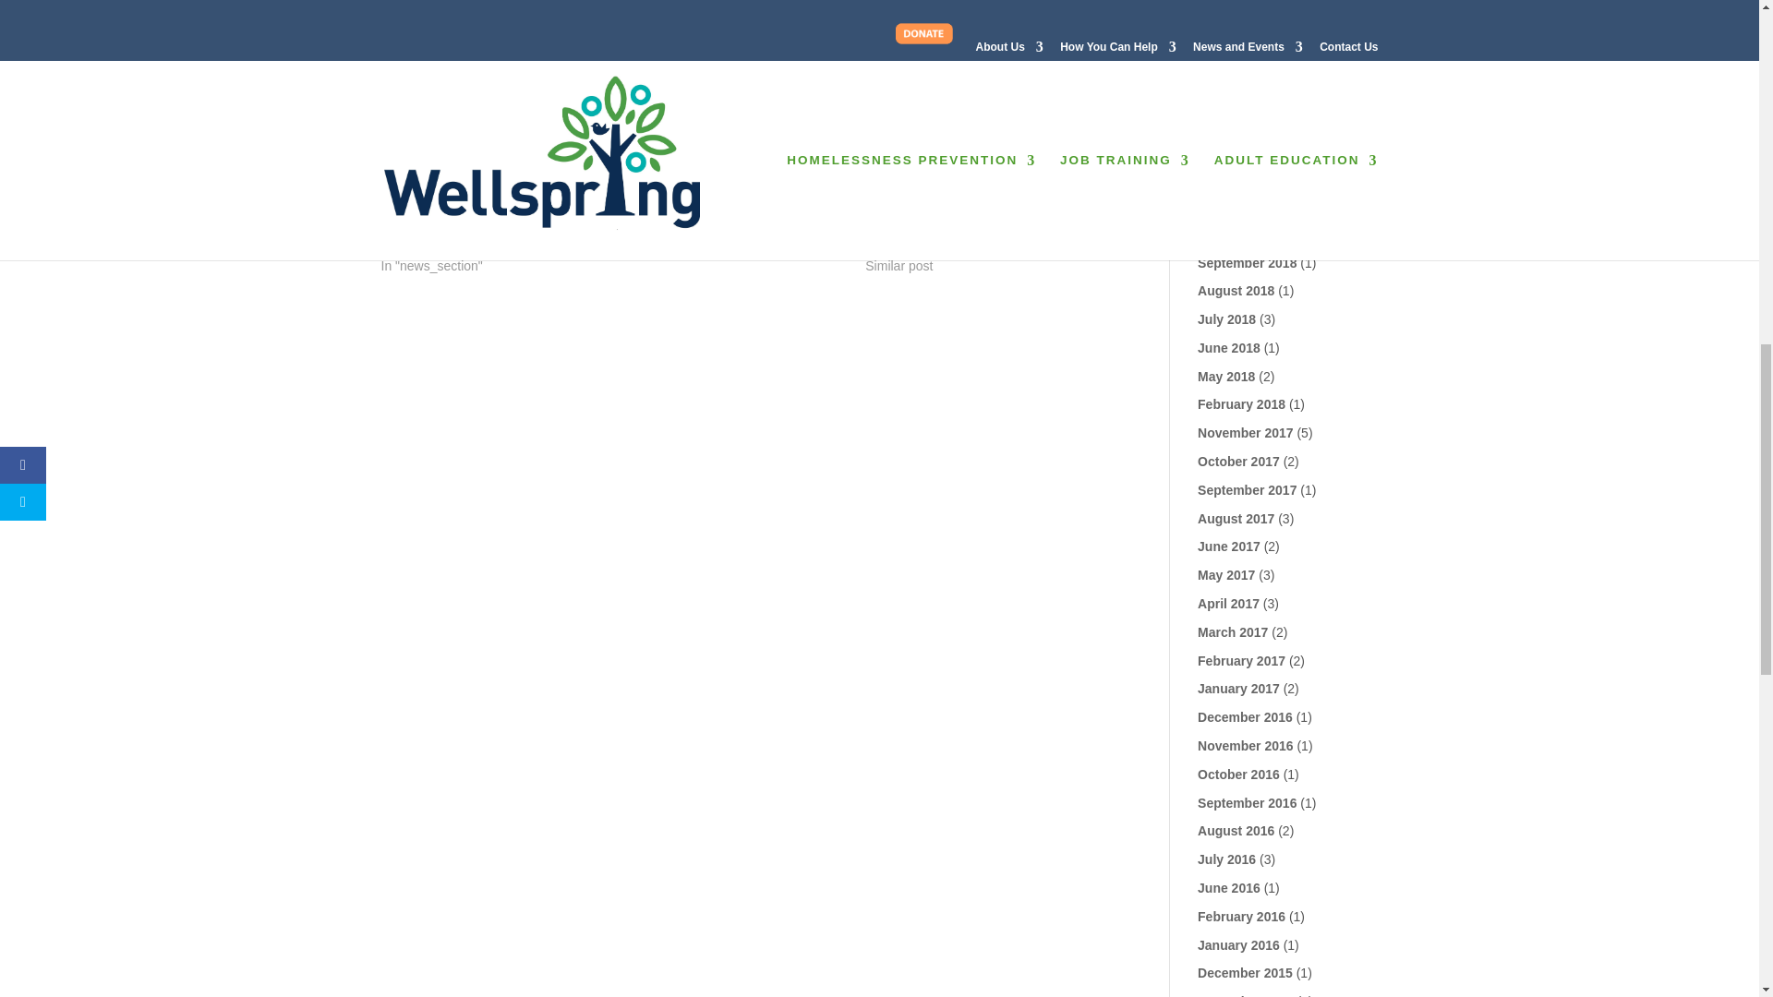 This screenshot has width=1773, height=997. What do you see at coordinates (949, 220) in the screenshot?
I see `WERC Volunteer Mentors are Needed` at bounding box center [949, 220].